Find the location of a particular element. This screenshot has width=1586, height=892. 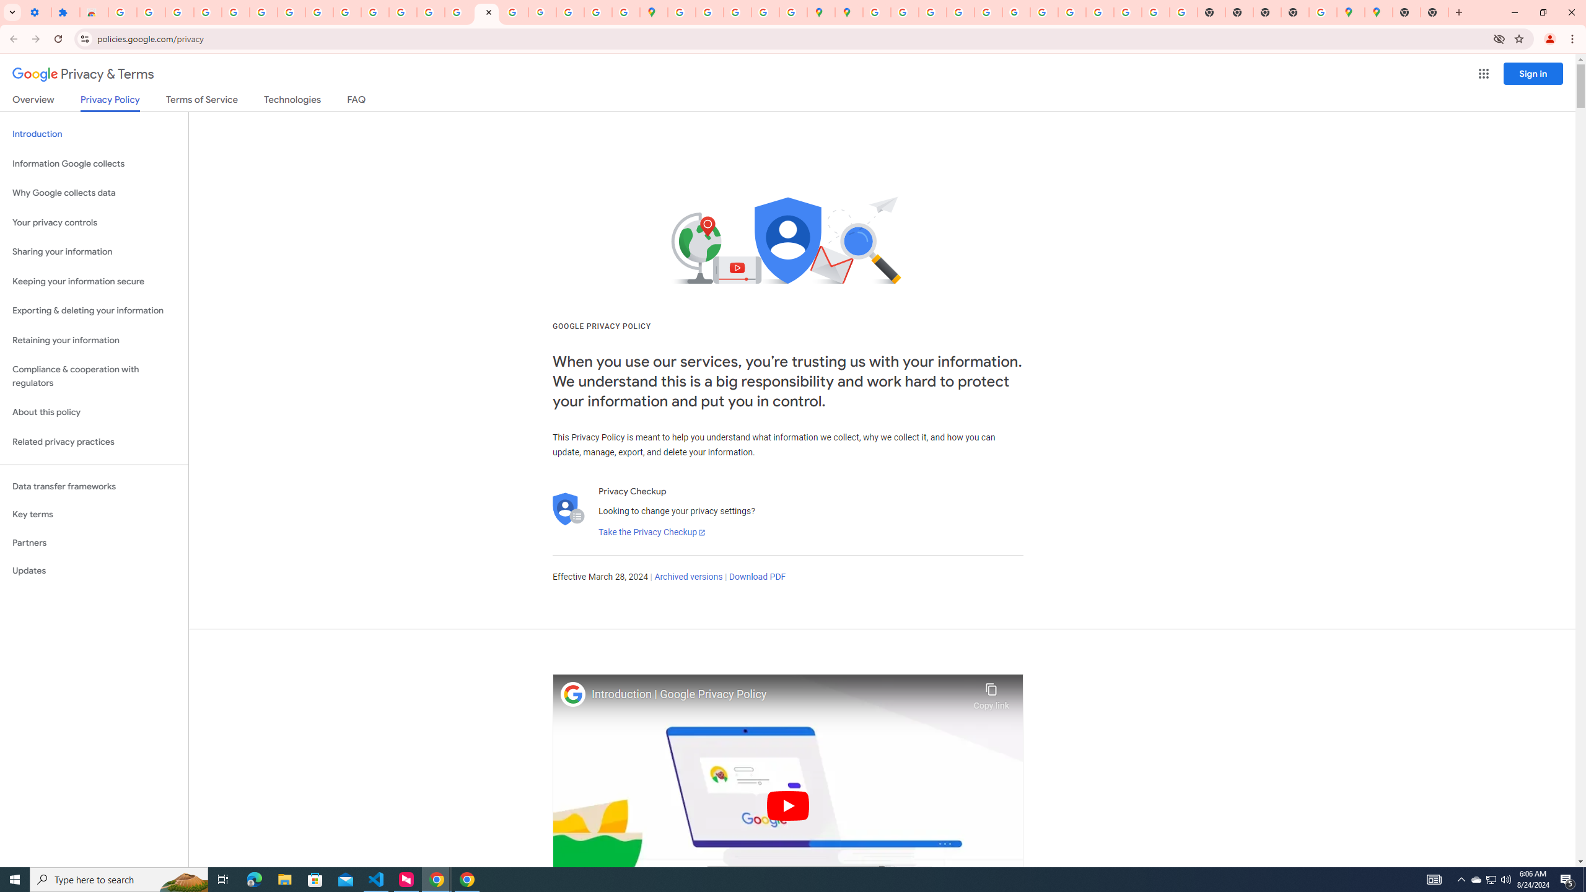

Privacy Help Center - Policies Help is located at coordinates (932, 12).